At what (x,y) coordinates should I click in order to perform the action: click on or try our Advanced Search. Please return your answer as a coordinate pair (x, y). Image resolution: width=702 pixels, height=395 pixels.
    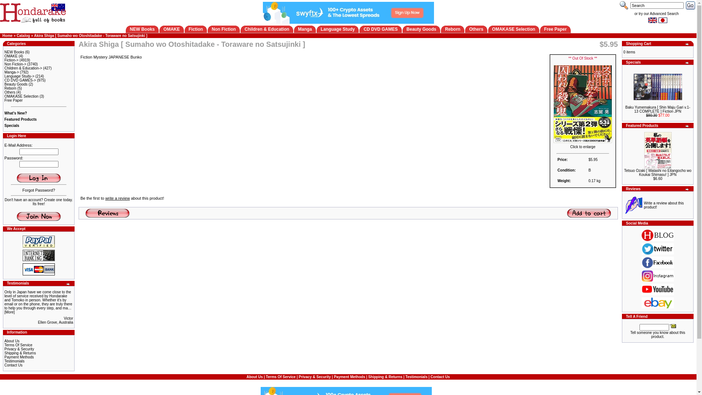
    Looking at the image, I should click on (657, 14).